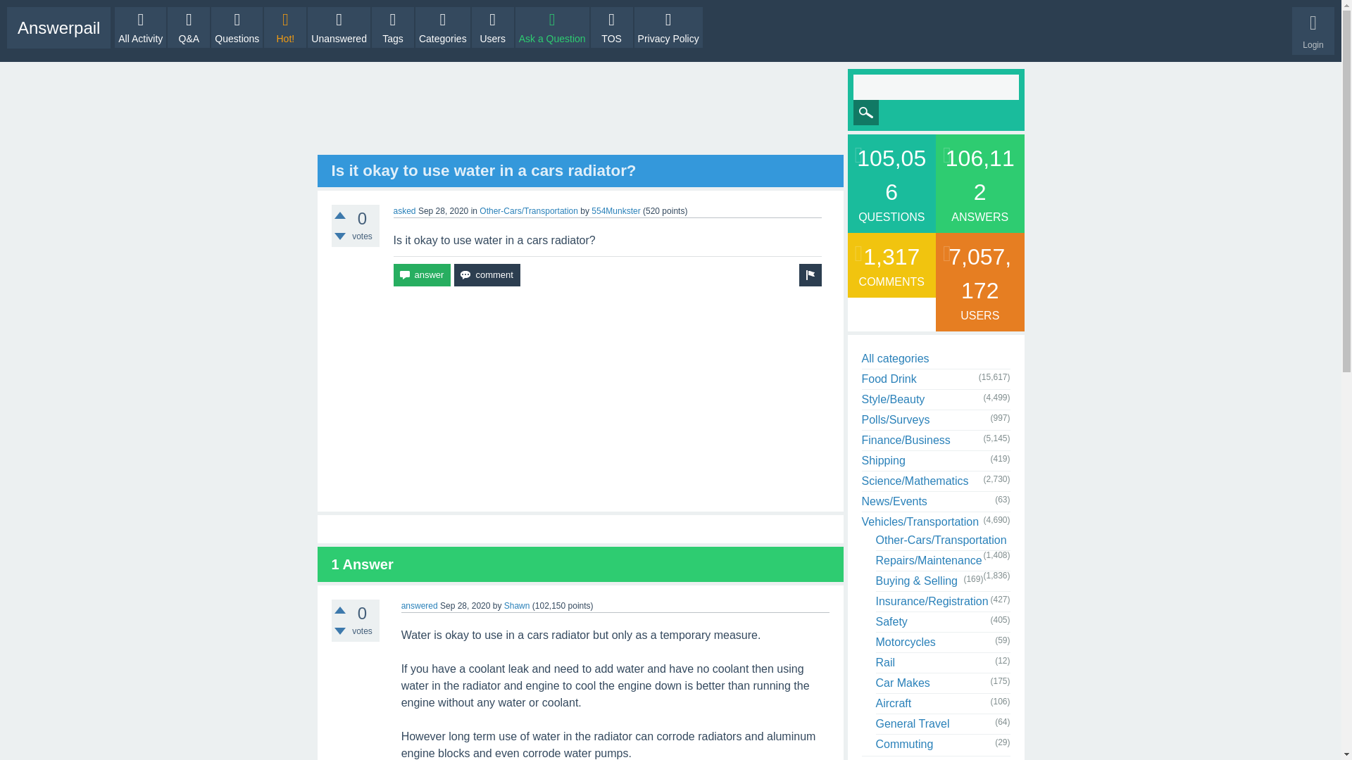  Describe the element at coordinates (611, 27) in the screenshot. I see `TOS` at that location.